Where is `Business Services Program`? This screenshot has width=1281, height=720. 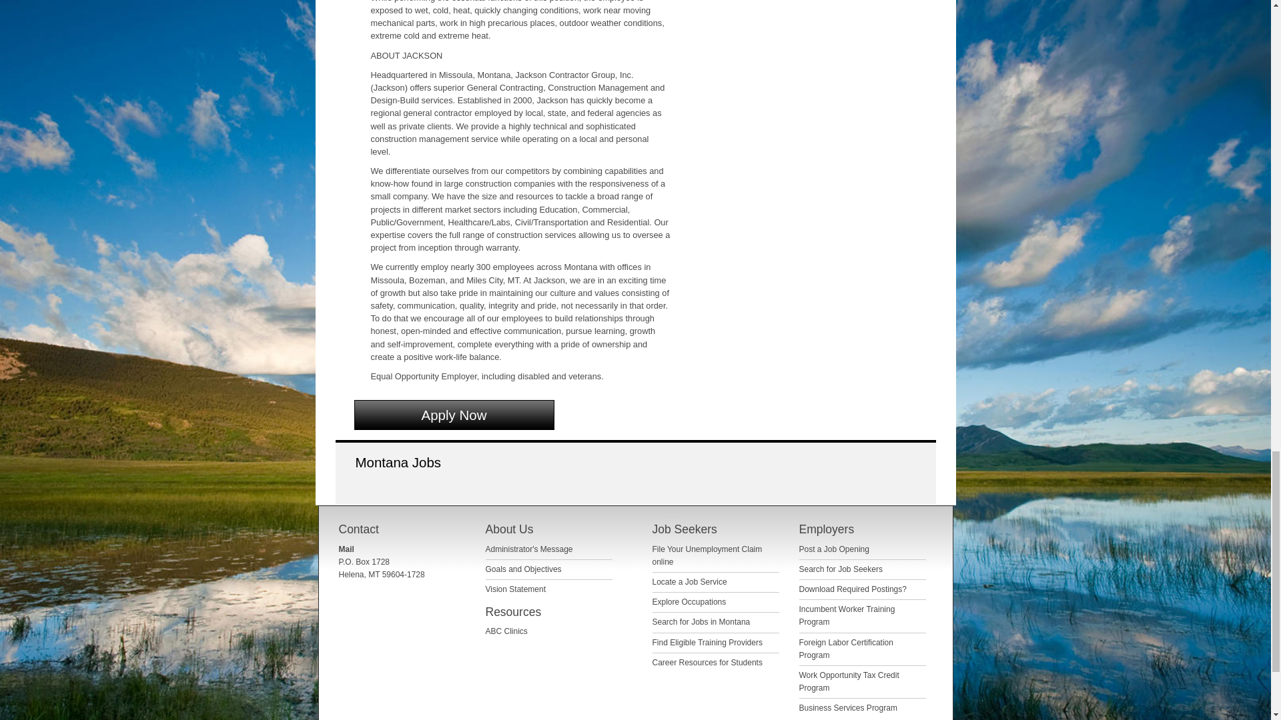 Business Services Program is located at coordinates (849, 708).